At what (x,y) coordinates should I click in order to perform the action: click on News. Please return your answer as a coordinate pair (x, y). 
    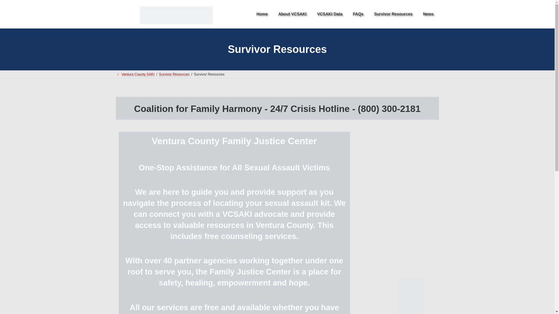
    Looking at the image, I should click on (428, 14).